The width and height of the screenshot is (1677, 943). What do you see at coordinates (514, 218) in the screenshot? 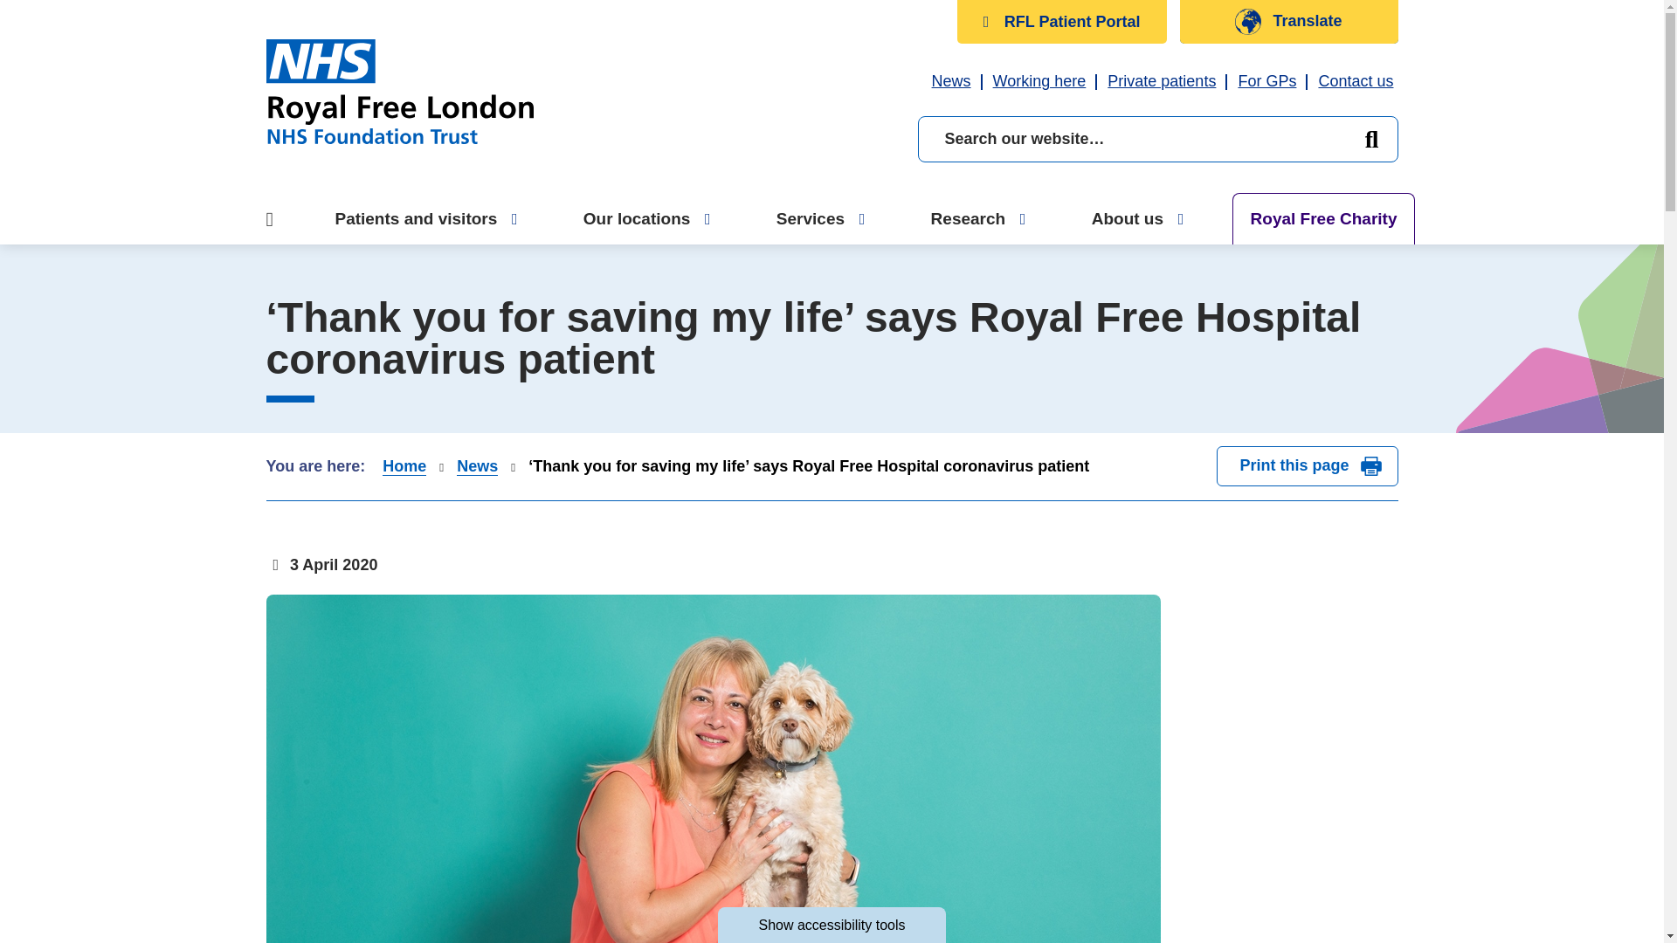
I see `Patients and visitors` at bounding box center [514, 218].